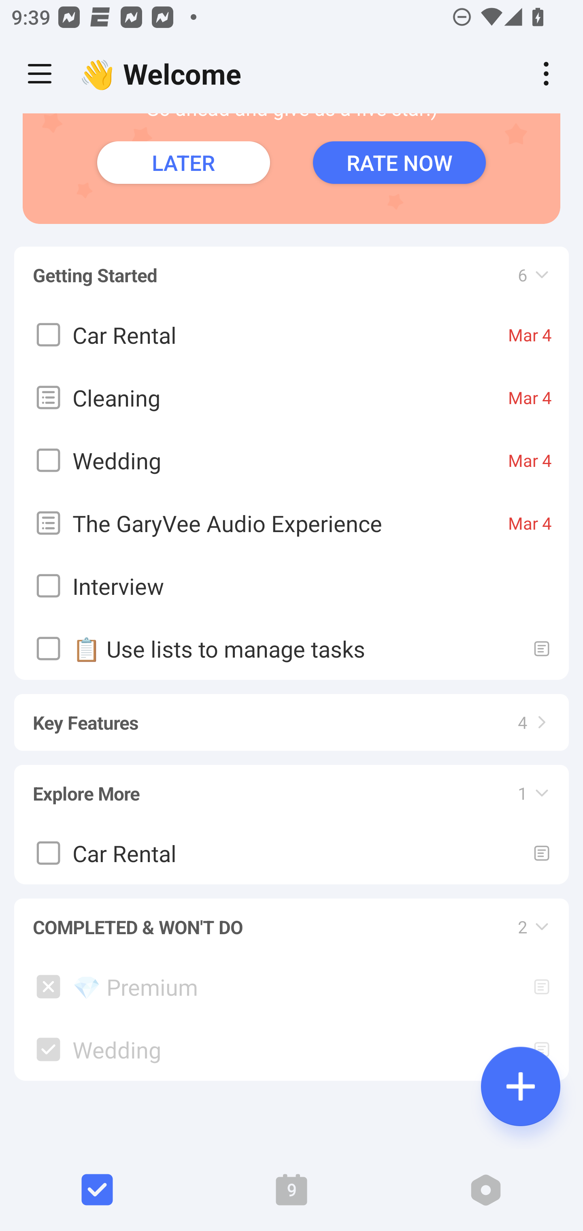 This screenshot has height=1231, width=583. Describe the element at coordinates (399, 162) in the screenshot. I see `RATE NOW` at that location.